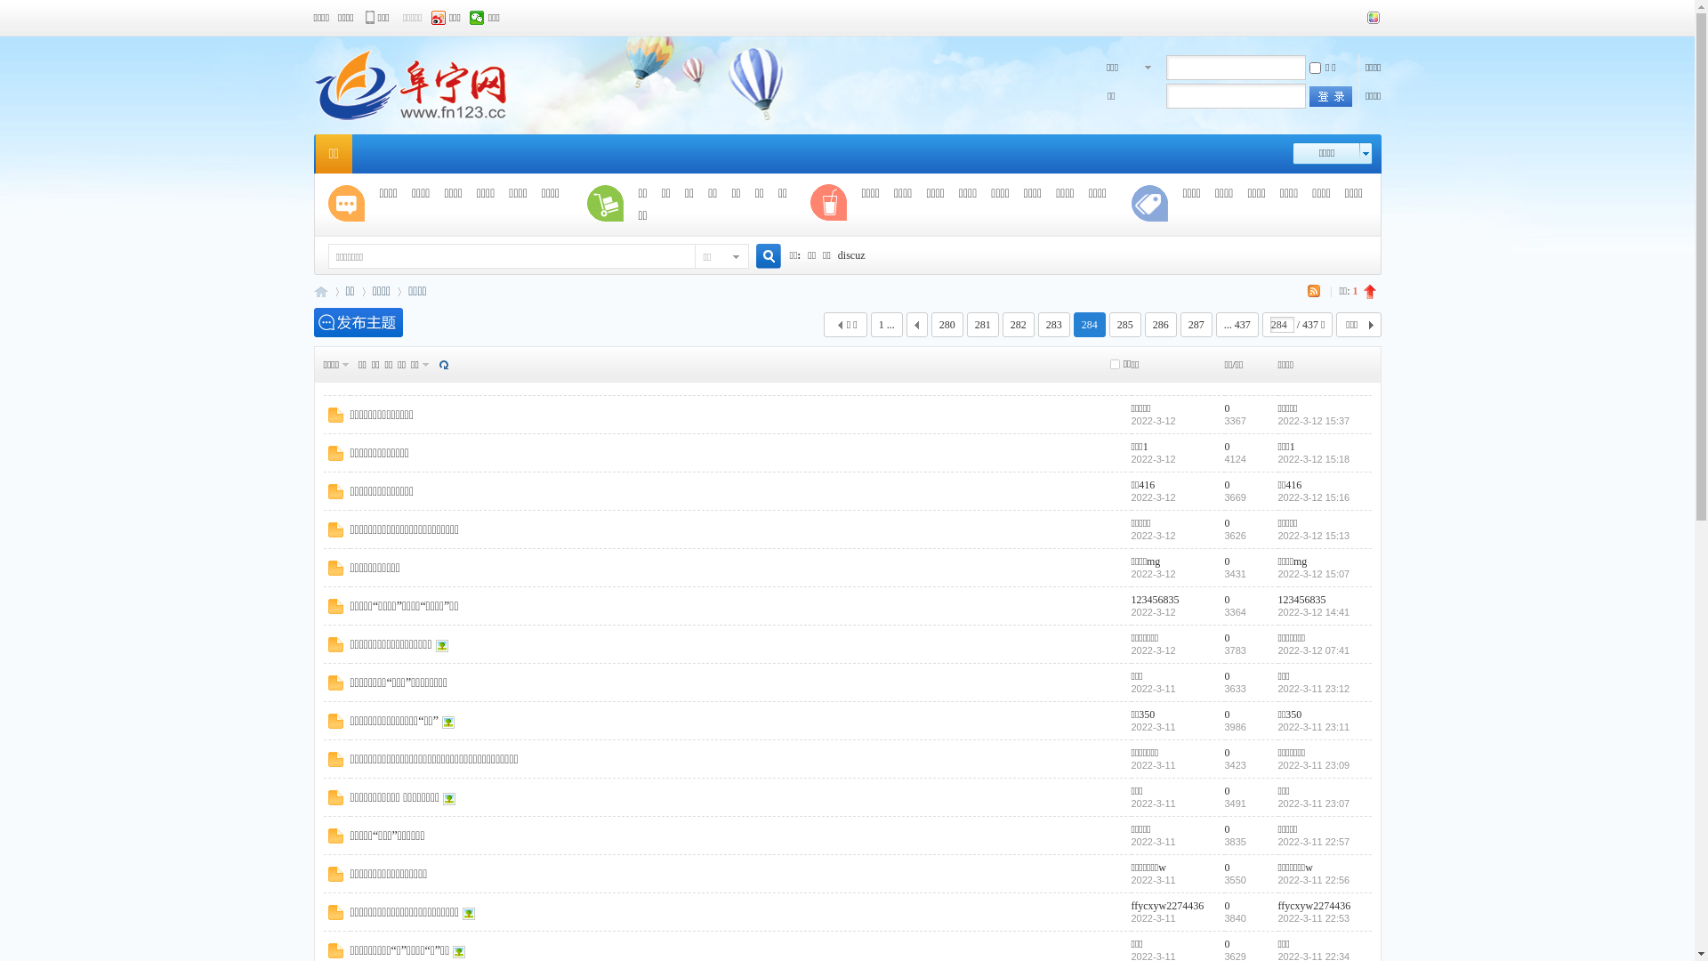 Image resolution: width=1708 pixels, height=961 pixels. Describe the element at coordinates (1227, 906) in the screenshot. I see `0` at that location.